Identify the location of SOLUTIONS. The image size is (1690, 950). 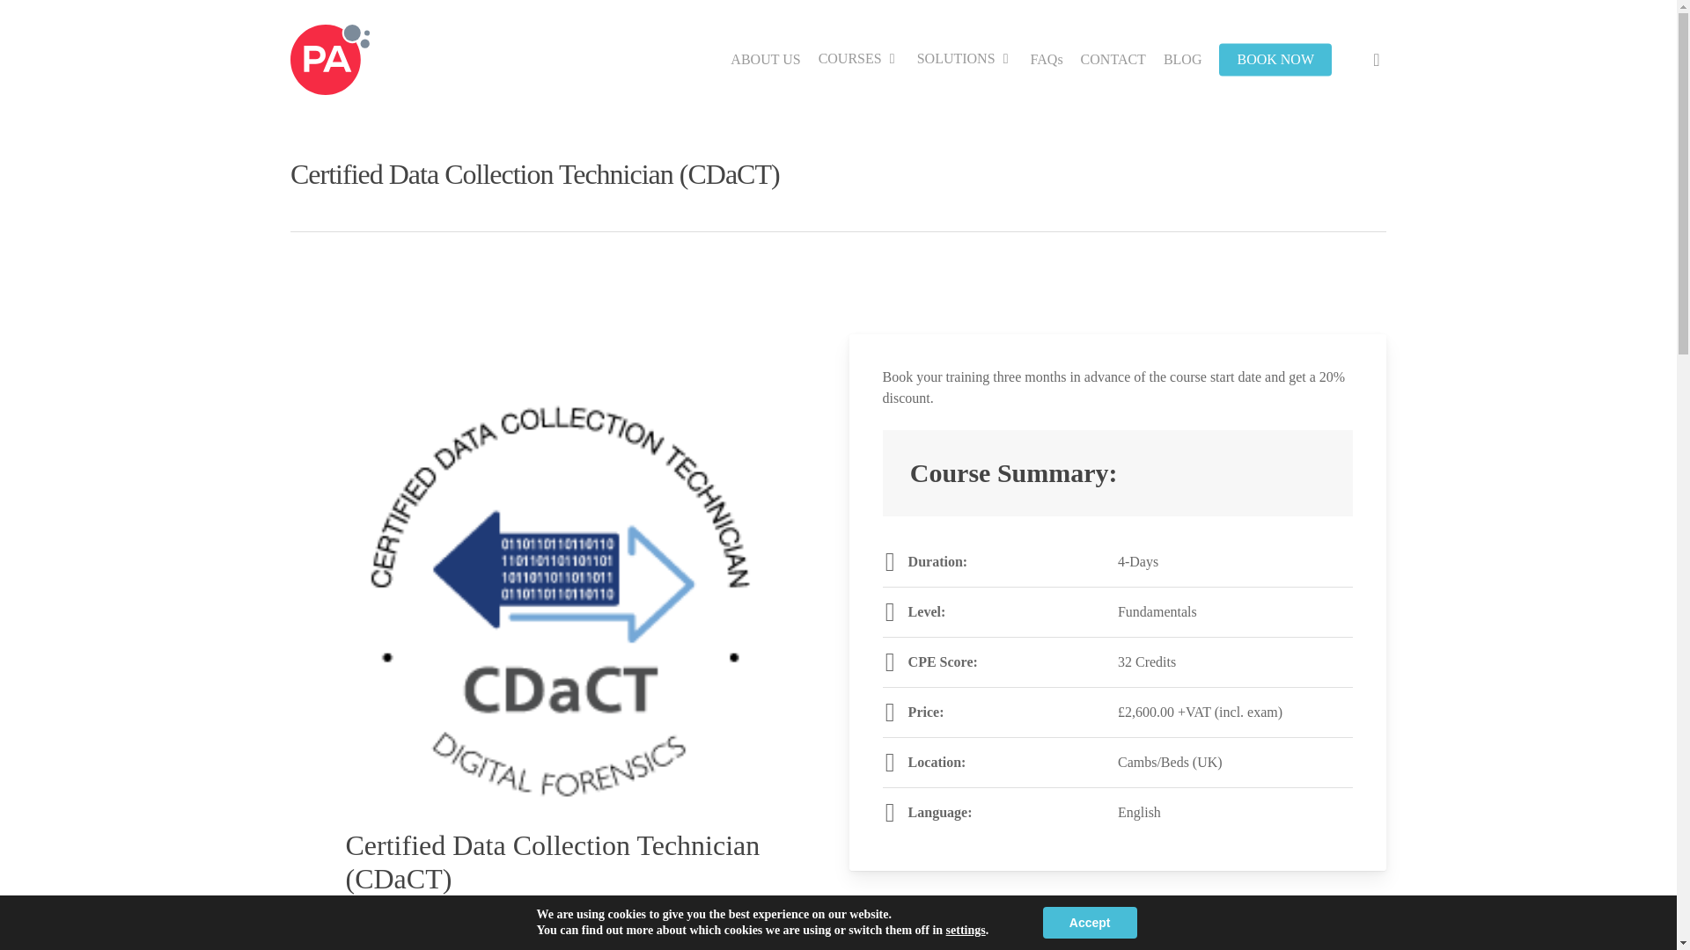
(965, 59).